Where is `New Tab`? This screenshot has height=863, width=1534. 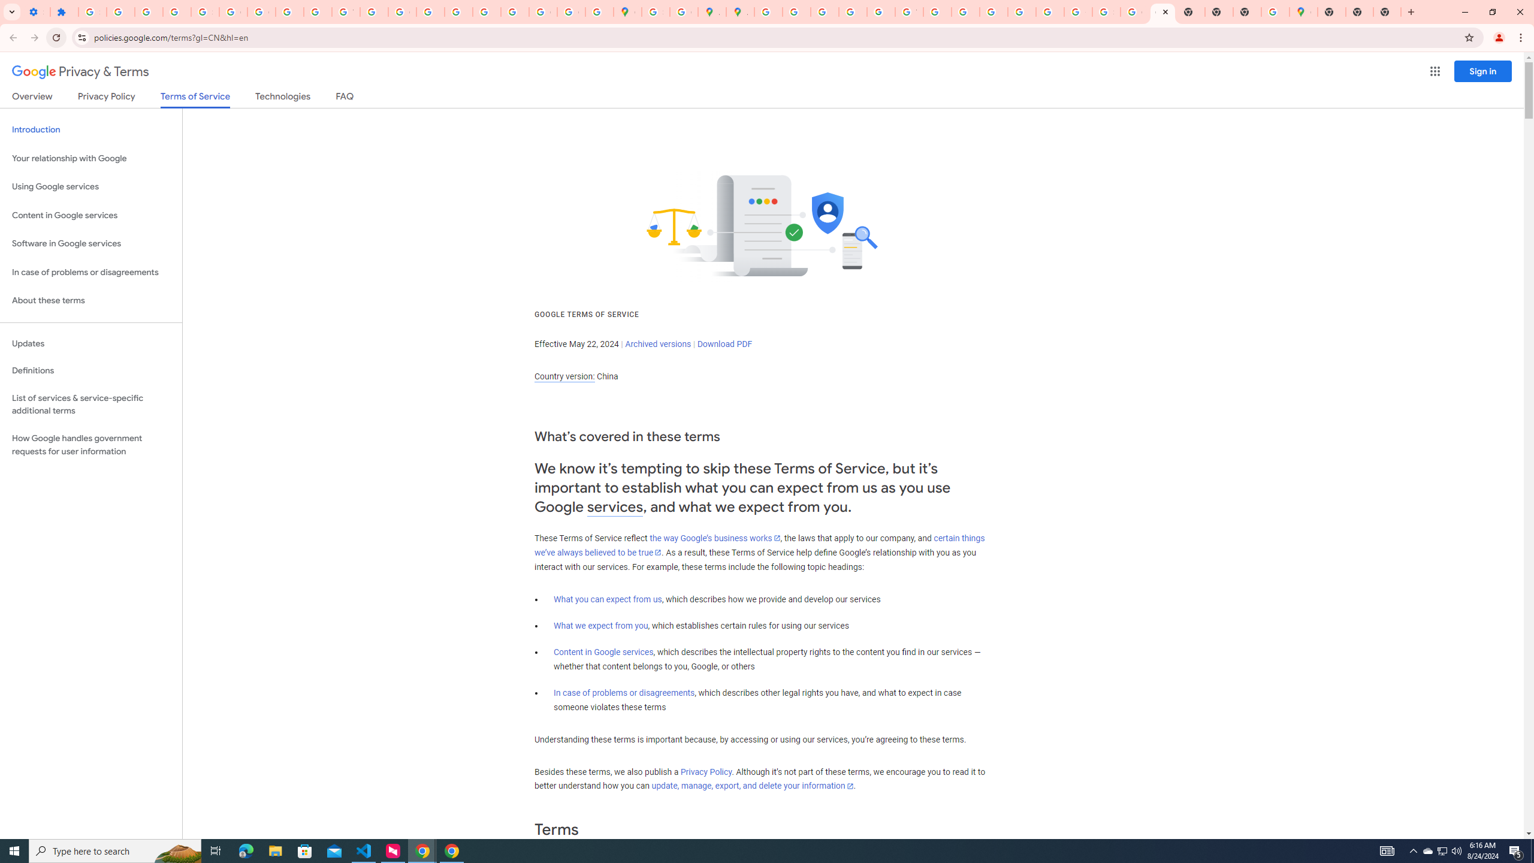
New Tab is located at coordinates (1247, 12).